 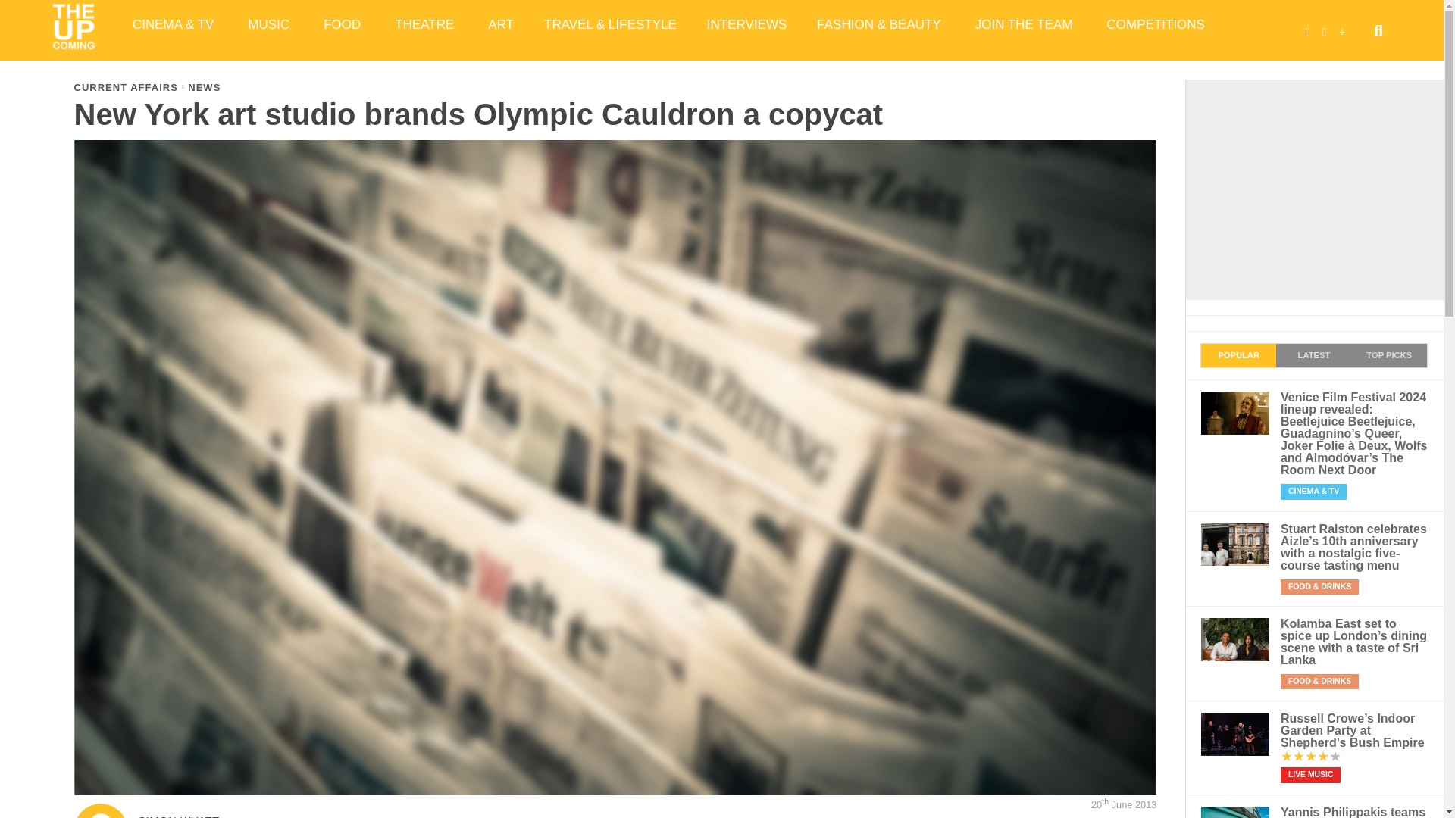 I want to click on THEATRE, so click(x=426, y=24).